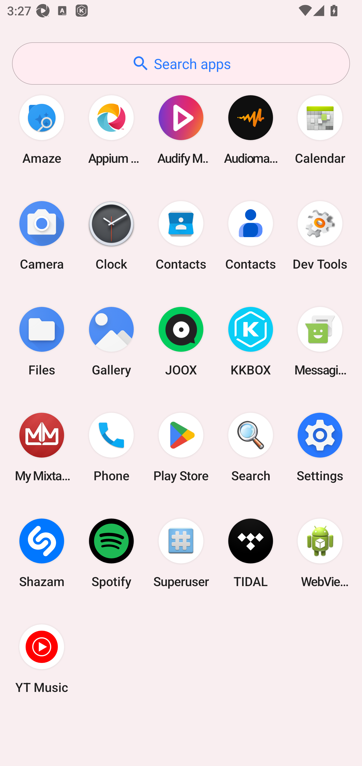  I want to click on JOOX, so click(181, 342).